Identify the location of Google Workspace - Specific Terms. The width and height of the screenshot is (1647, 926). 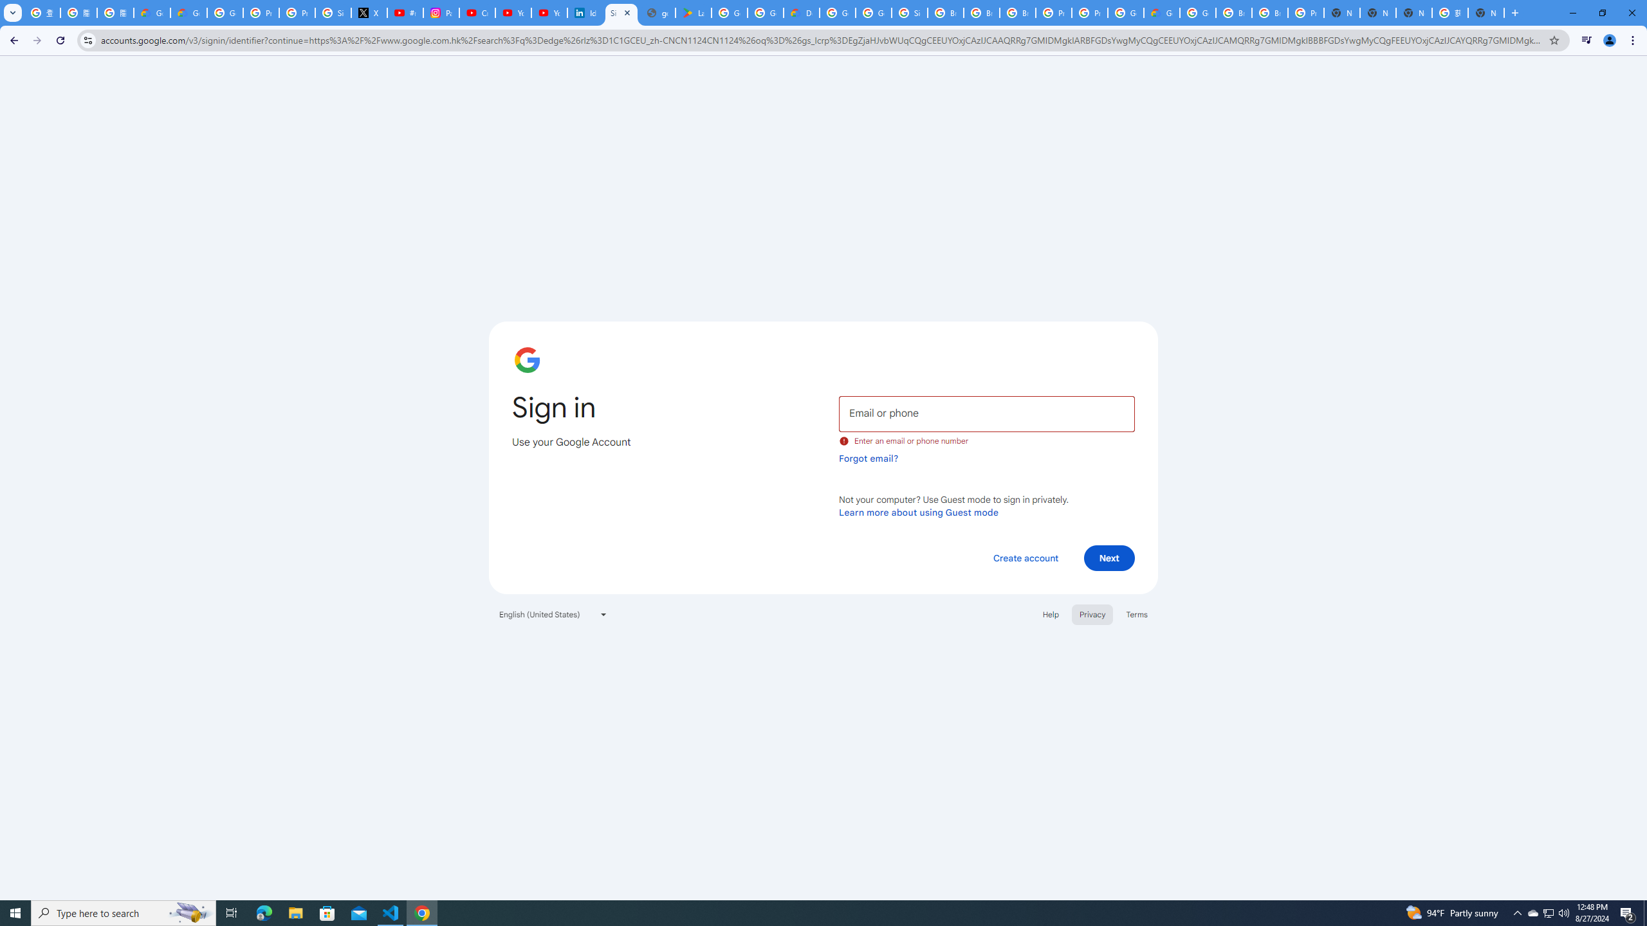
(765, 13).